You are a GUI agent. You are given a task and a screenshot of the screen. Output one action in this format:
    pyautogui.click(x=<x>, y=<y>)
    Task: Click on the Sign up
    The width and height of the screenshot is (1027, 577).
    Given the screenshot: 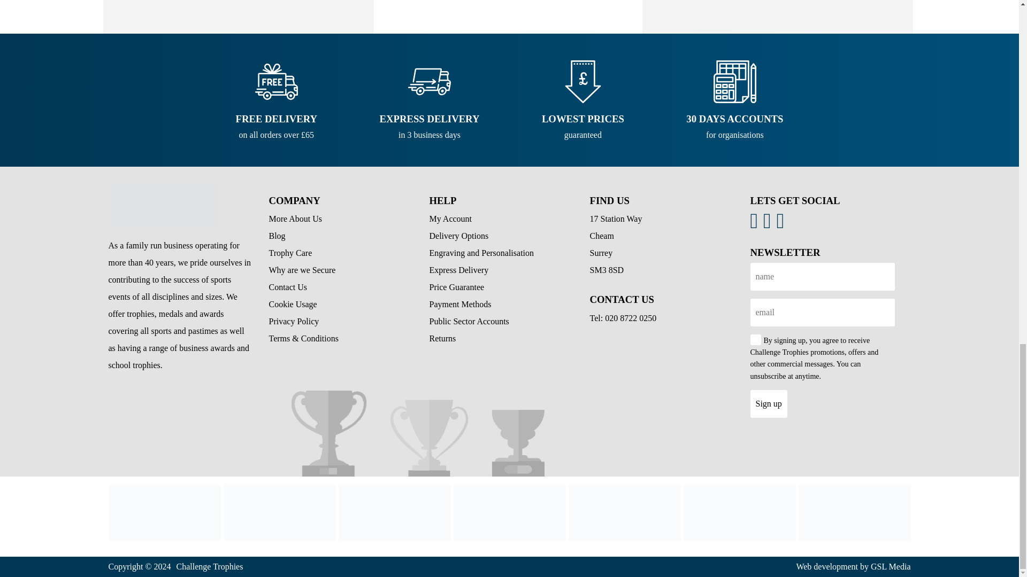 What is the action you would take?
    pyautogui.click(x=768, y=404)
    